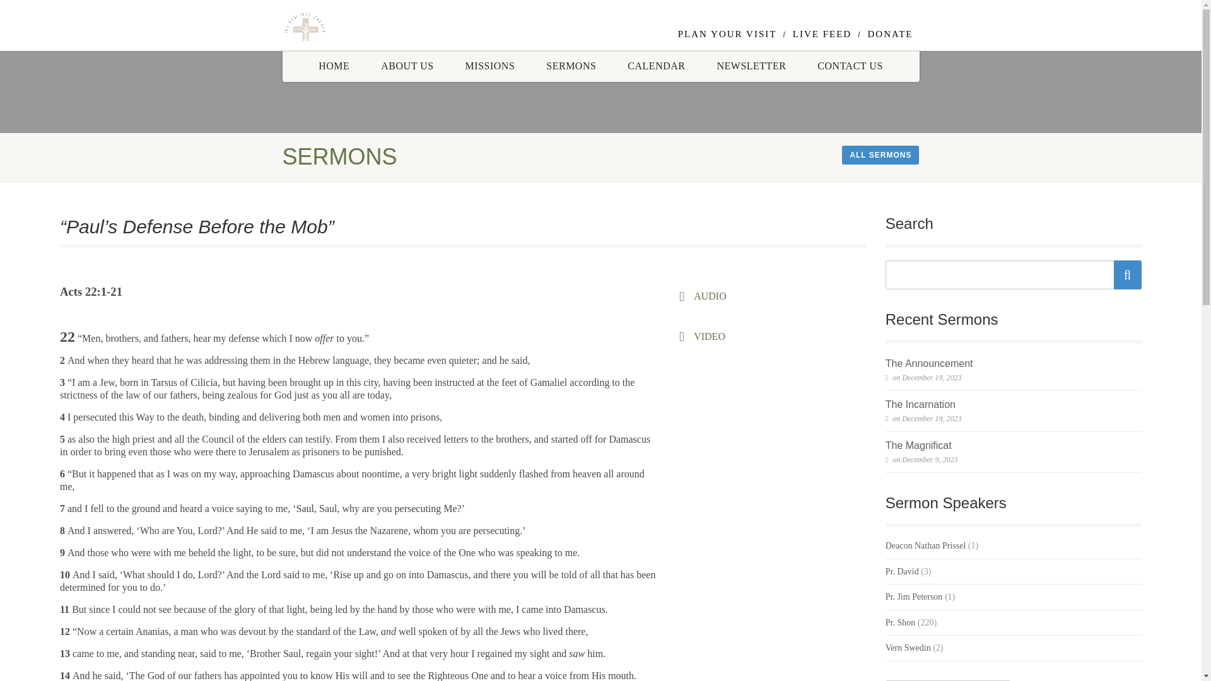 The height and width of the screenshot is (681, 1211). I want to click on LIVE FEED, so click(822, 34).